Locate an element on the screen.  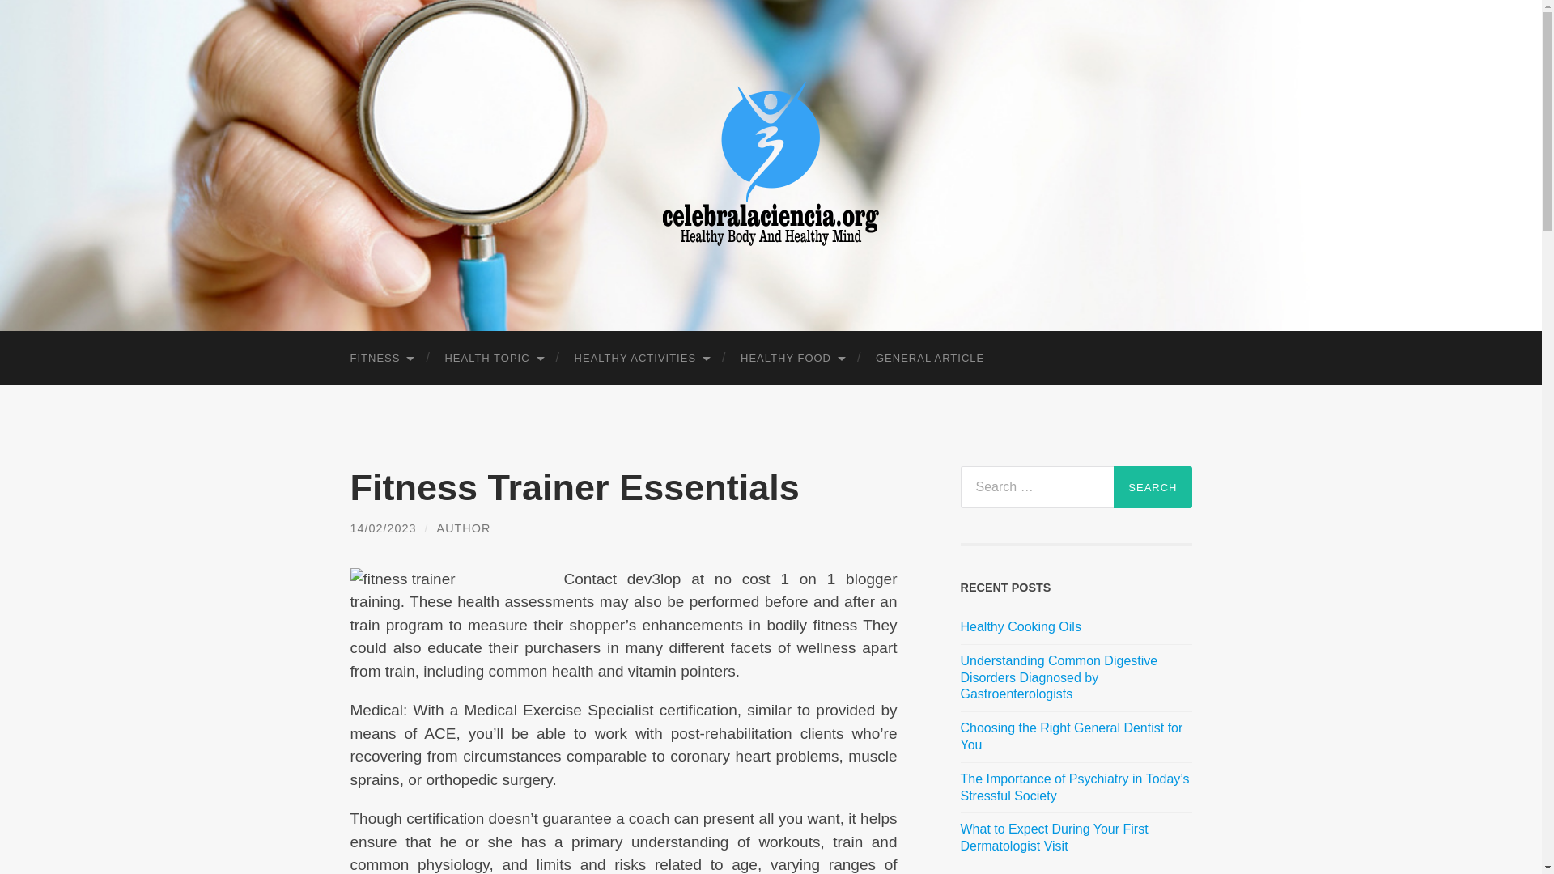
Posts by Author is located at coordinates (463, 528).